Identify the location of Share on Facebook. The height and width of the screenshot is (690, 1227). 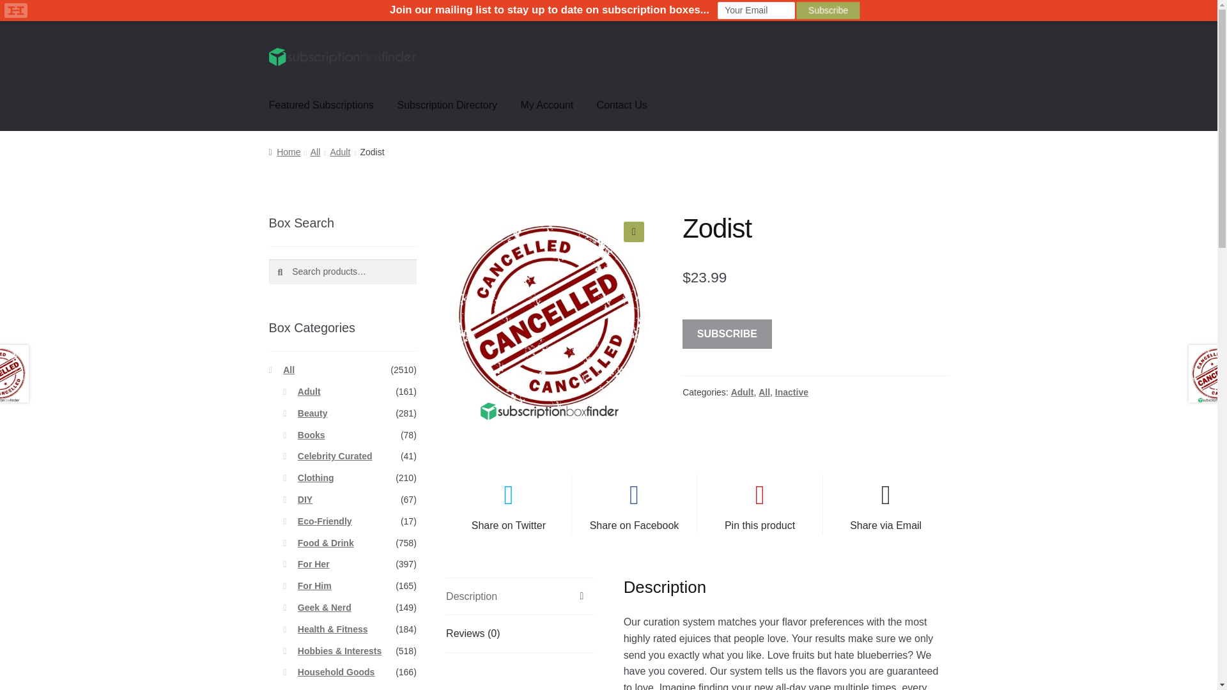
(634, 503).